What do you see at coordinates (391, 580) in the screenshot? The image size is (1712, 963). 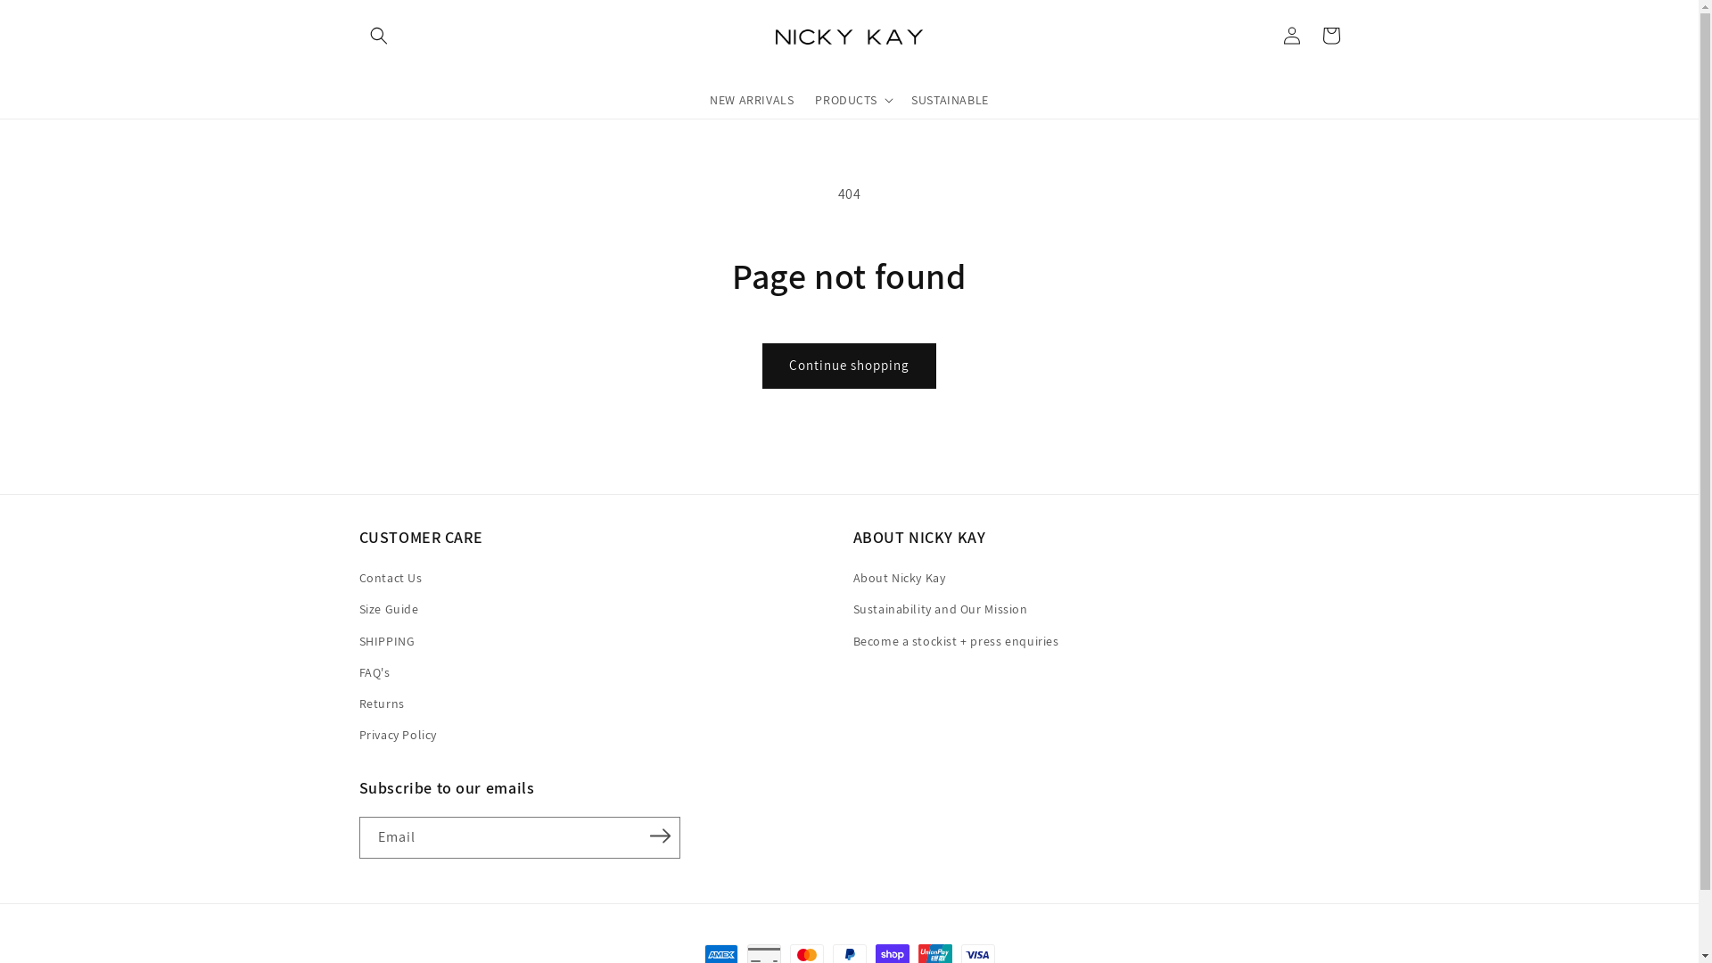 I see `Contact Us` at bounding box center [391, 580].